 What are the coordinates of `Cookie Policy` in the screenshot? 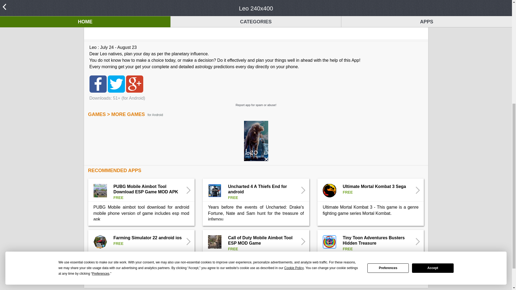 It's located at (294, 93).